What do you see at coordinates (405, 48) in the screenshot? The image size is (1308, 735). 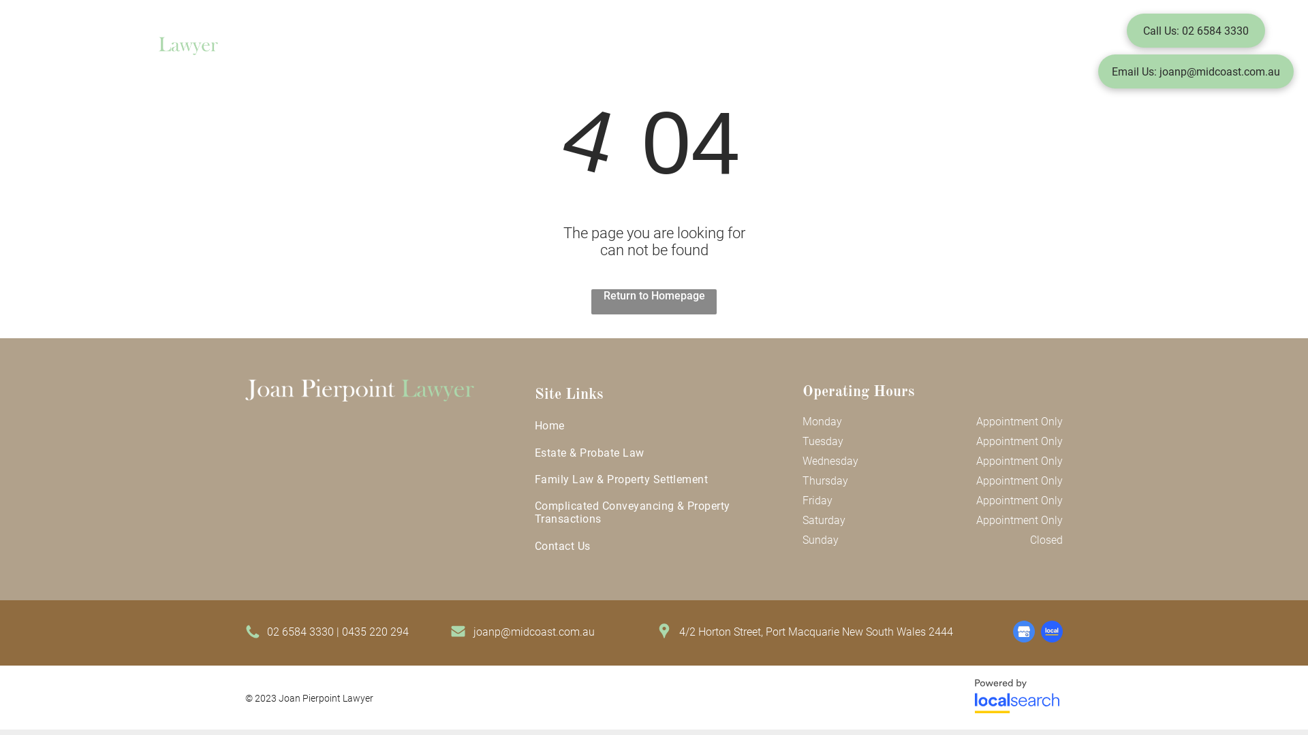 I see `Estate & Probate Law` at bounding box center [405, 48].